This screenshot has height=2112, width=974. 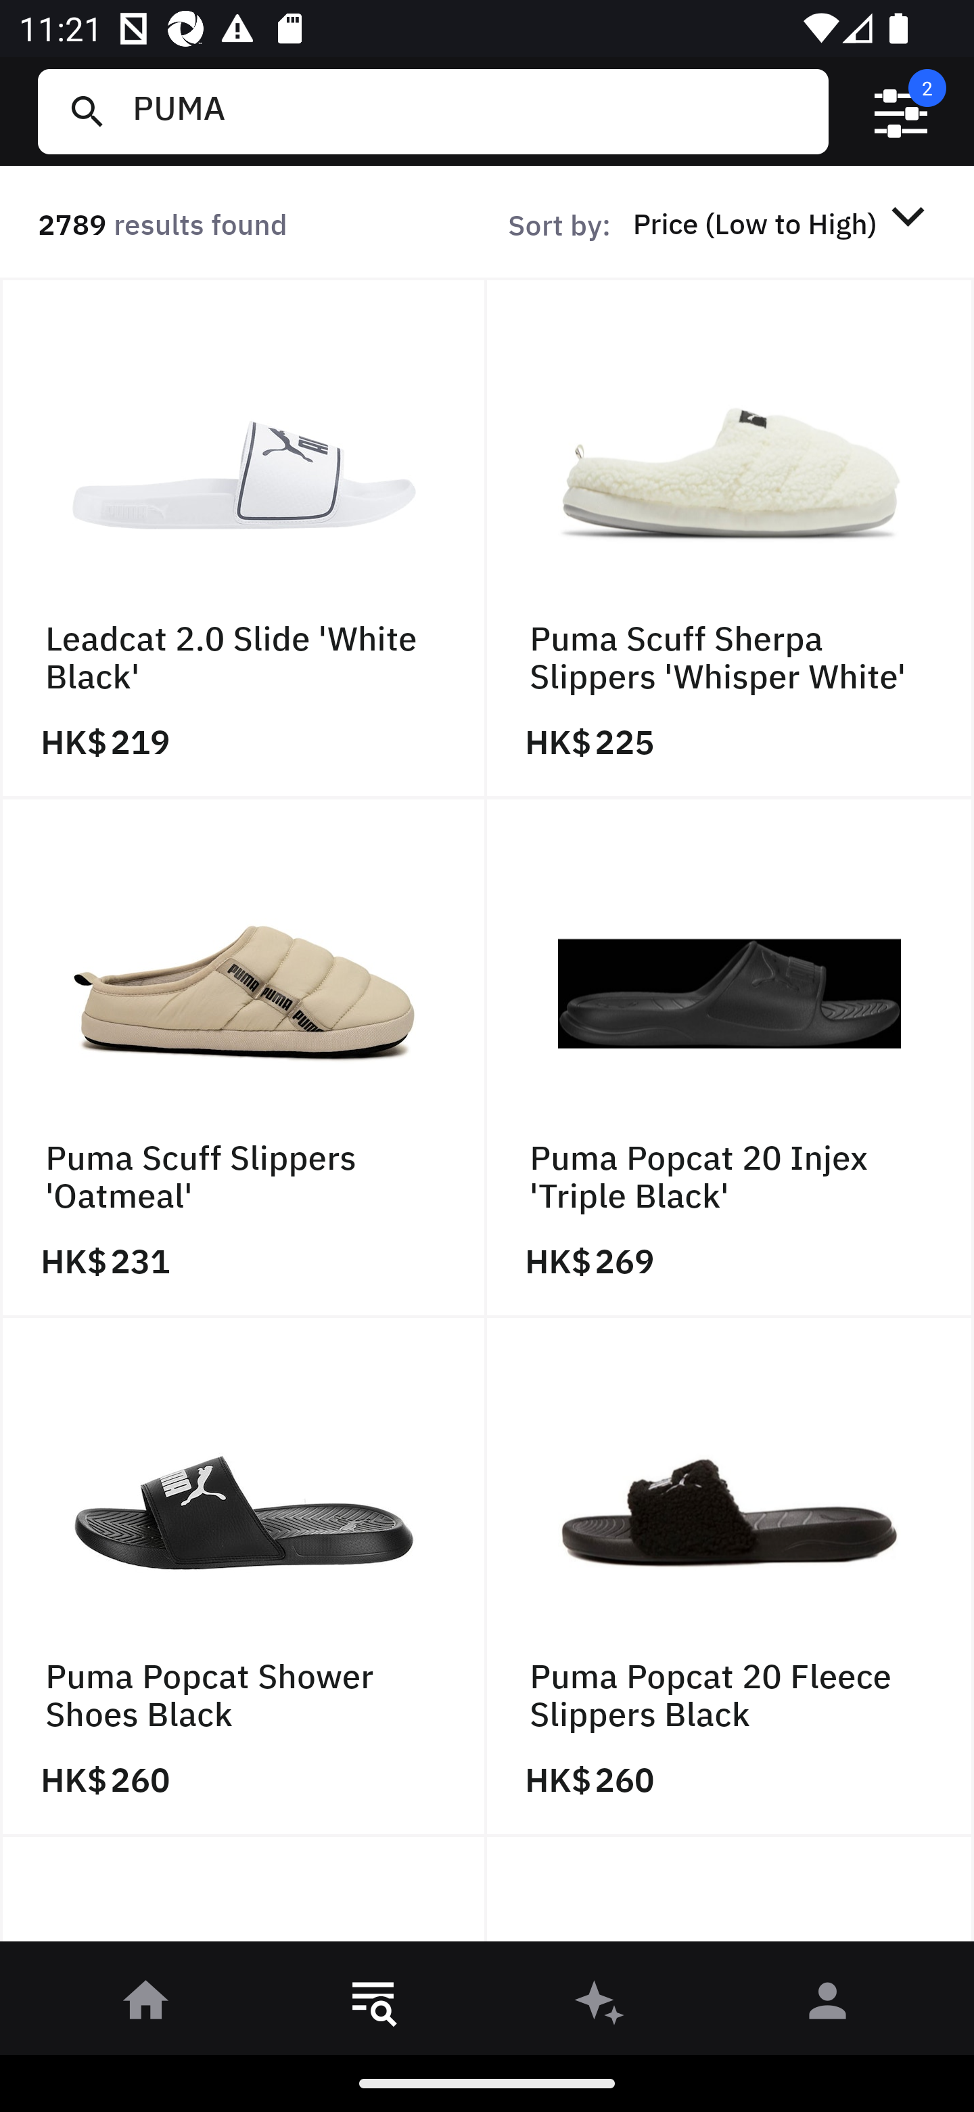 I want to click on Puma Scuff Sherpa Slippers 'Whisper White' HK$ 225, so click(x=730, y=538).